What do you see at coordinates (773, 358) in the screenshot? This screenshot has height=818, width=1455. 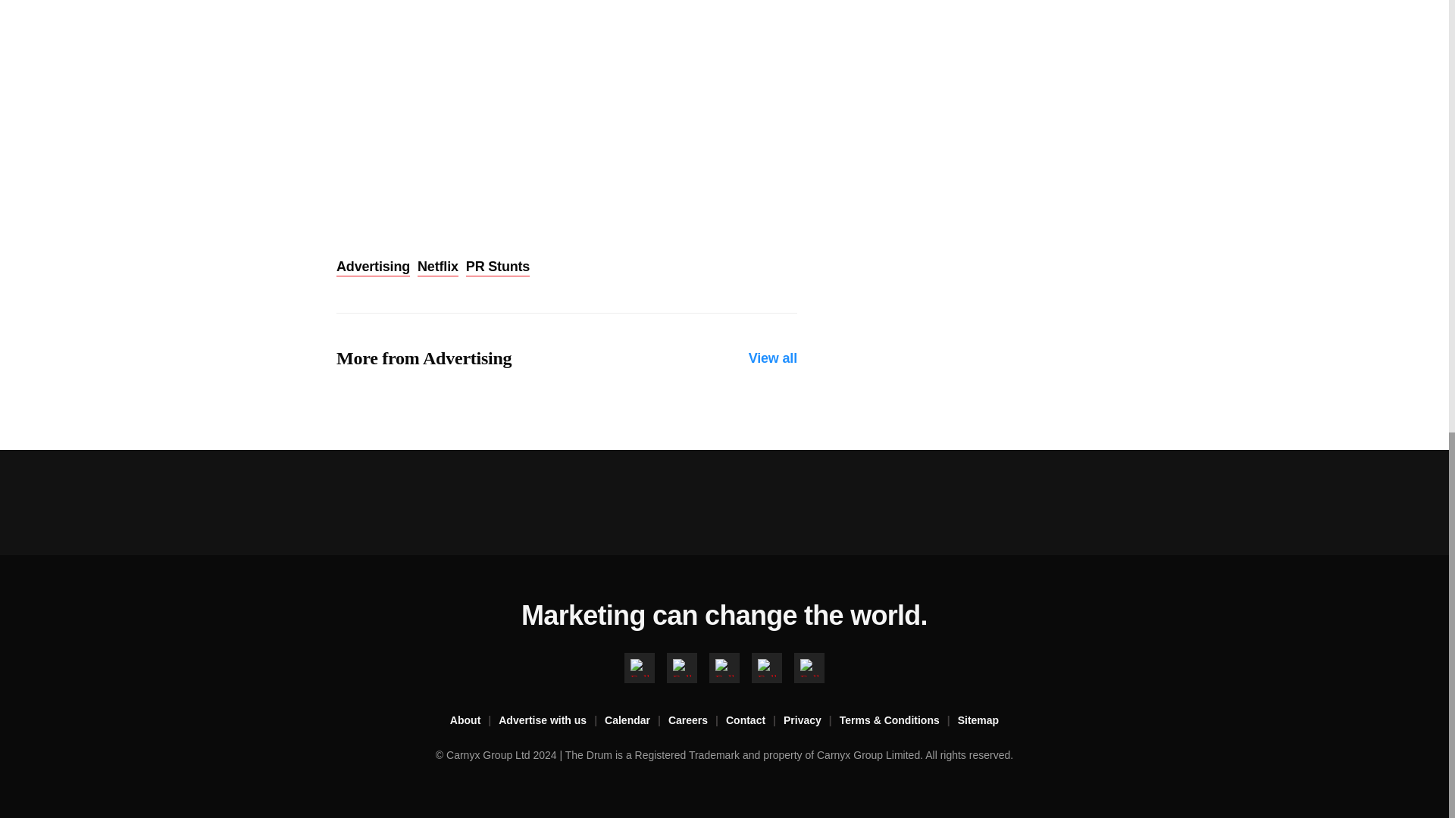 I see `View all` at bounding box center [773, 358].